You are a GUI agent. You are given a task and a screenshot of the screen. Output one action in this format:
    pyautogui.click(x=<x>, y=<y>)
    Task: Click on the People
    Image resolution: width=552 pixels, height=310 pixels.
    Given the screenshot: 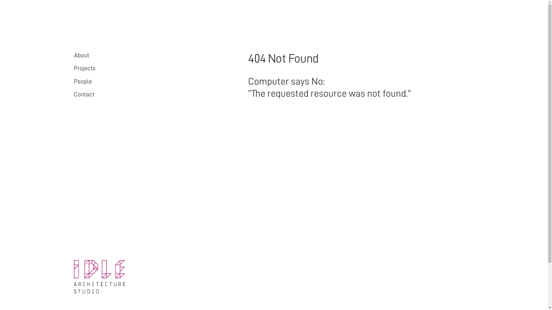 What is the action you would take?
    pyautogui.click(x=83, y=82)
    